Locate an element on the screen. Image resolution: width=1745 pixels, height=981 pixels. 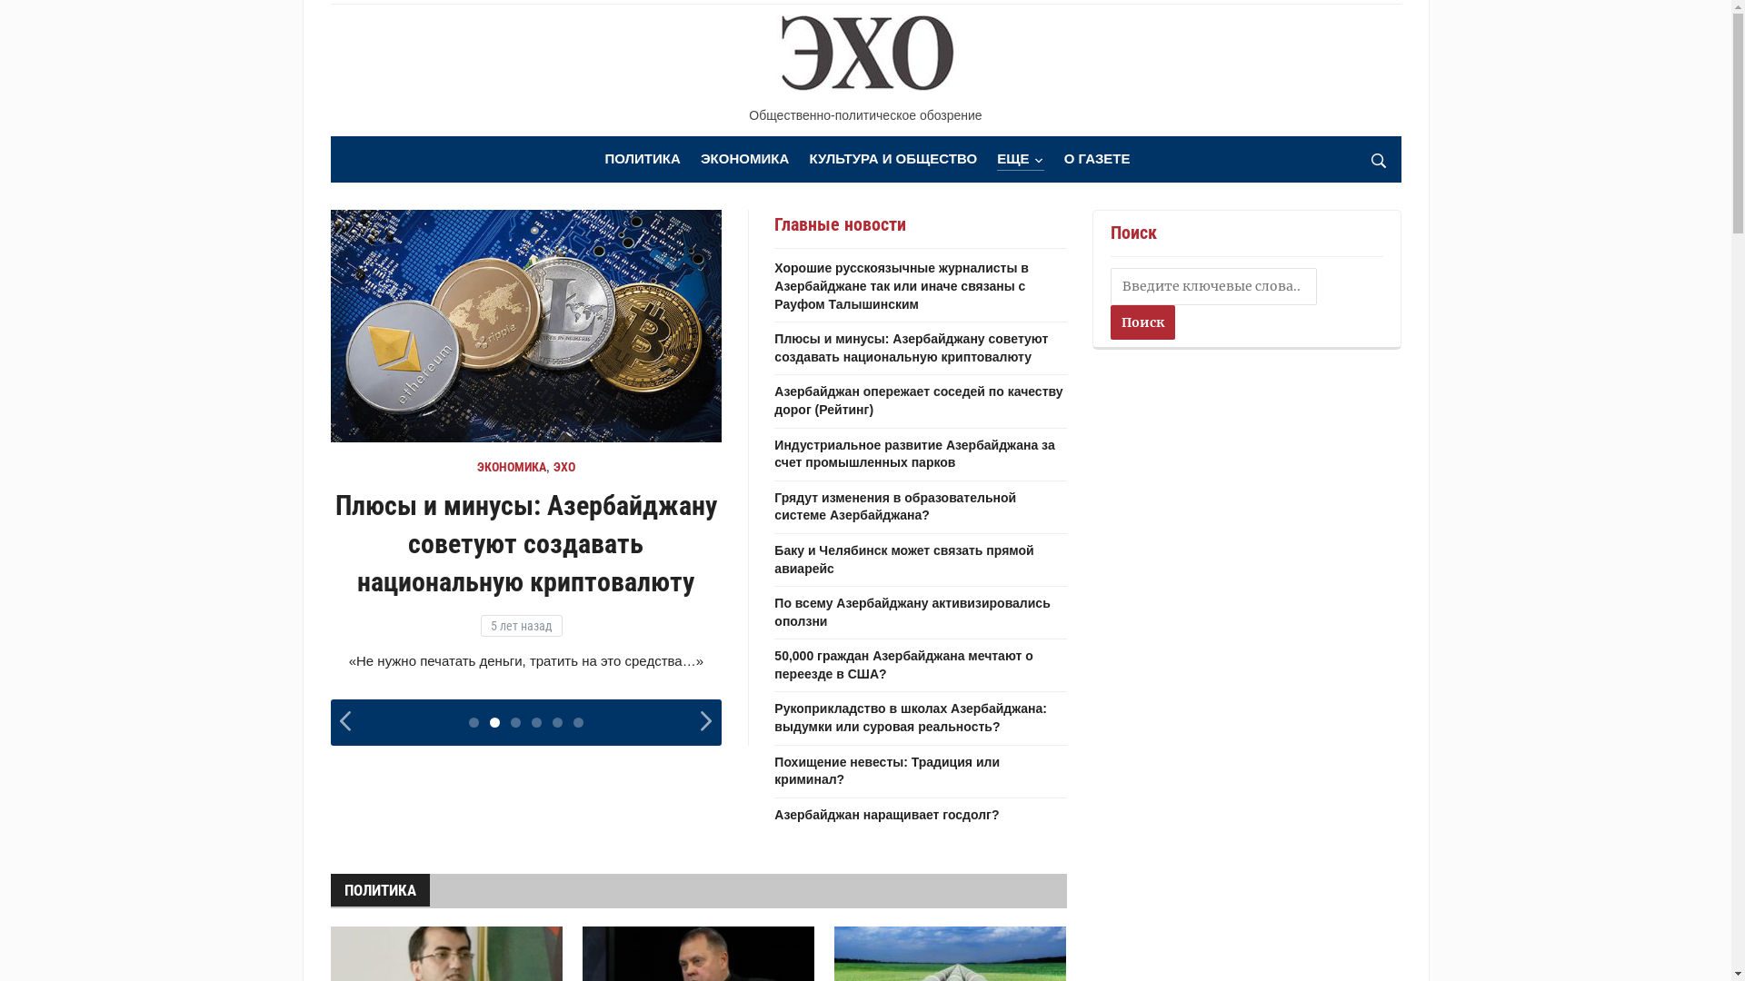
1 is located at coordinates (474, 779).